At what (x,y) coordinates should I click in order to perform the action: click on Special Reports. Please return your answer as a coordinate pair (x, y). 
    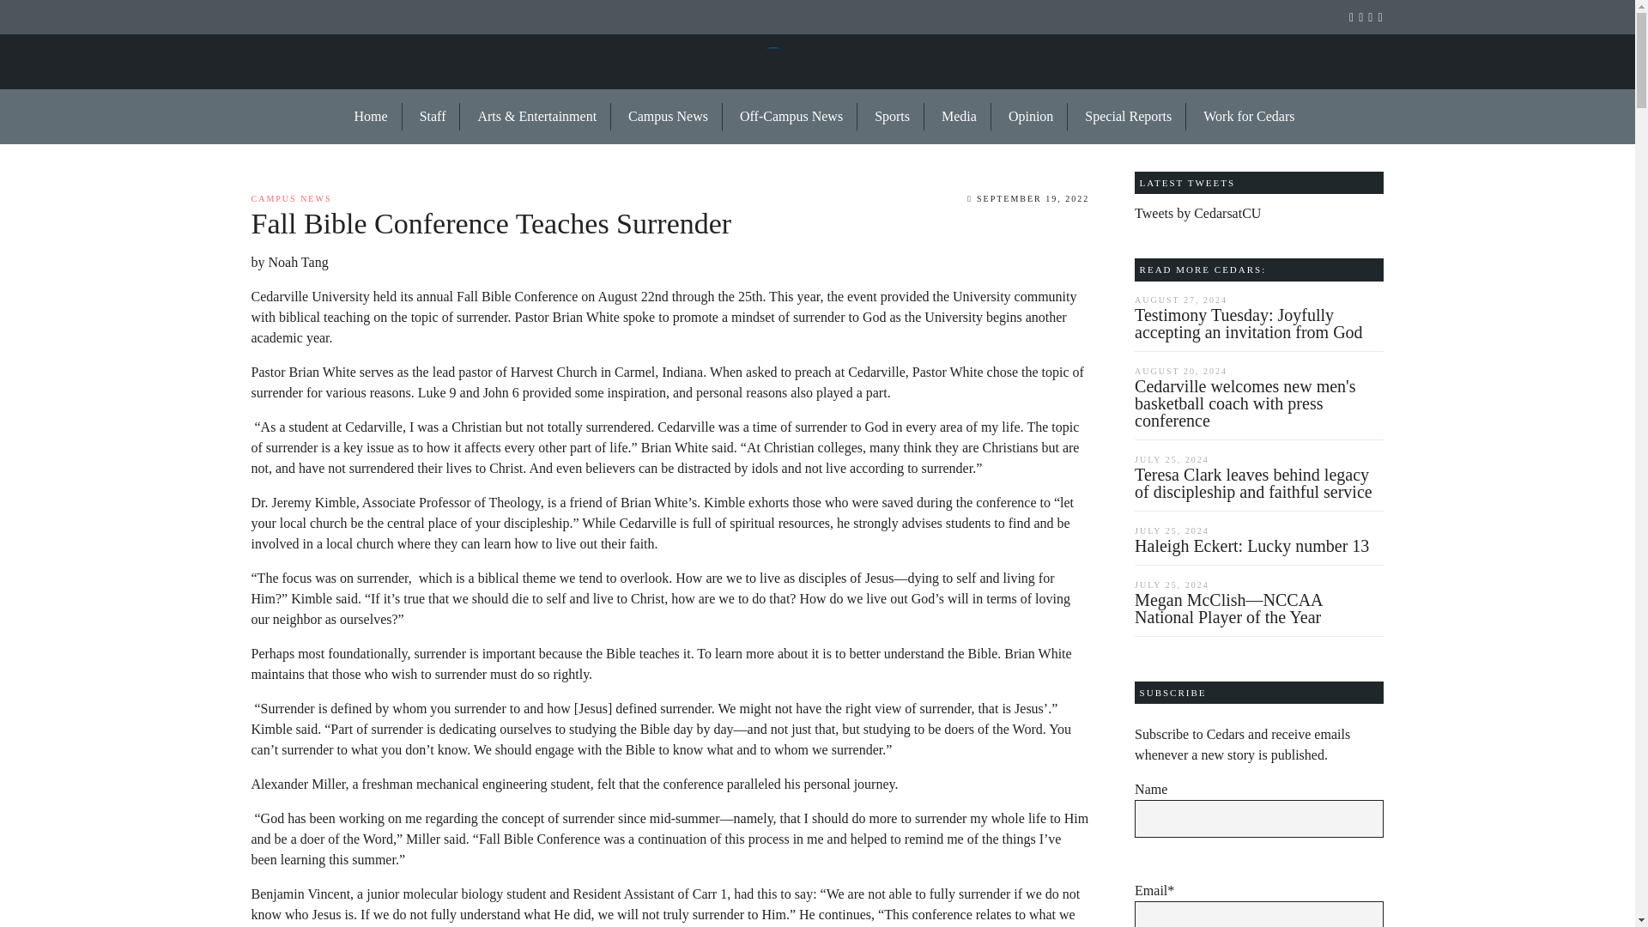
    Looking at the image, I should click on (1129, 117).